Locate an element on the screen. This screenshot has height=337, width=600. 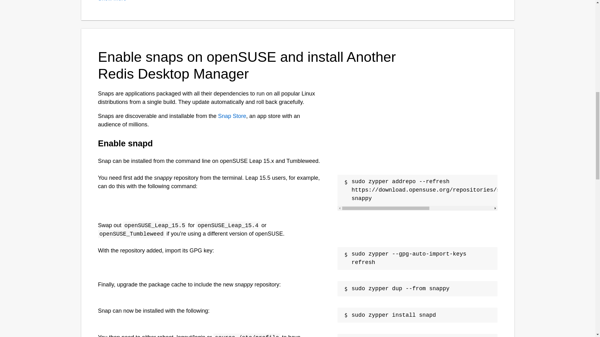
Snap Store is located at coordinates (232, 116).